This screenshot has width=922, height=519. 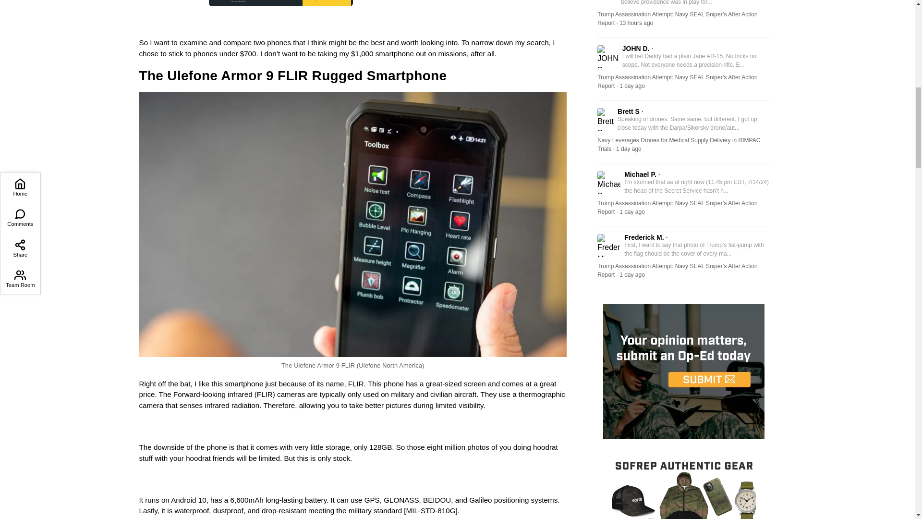 I want to click on Vuukle Quiz Widget, so click(x=281, y=3).